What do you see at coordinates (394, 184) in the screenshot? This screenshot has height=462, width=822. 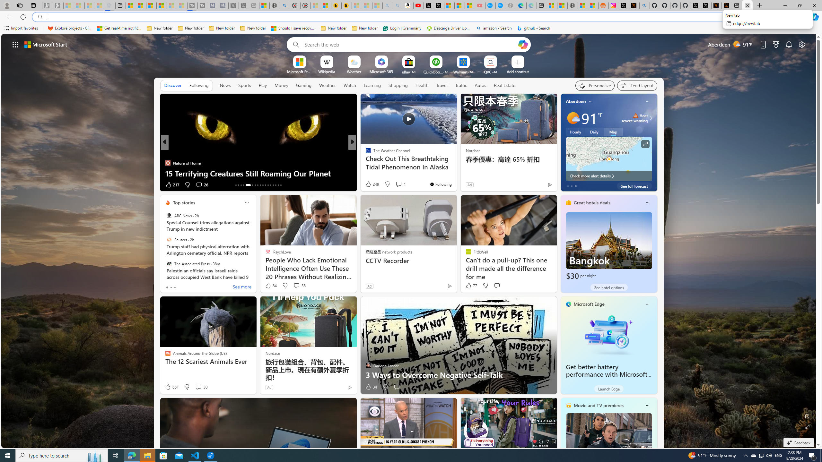 I see `View comments 8 Comment` at bounding box center [394, 184].